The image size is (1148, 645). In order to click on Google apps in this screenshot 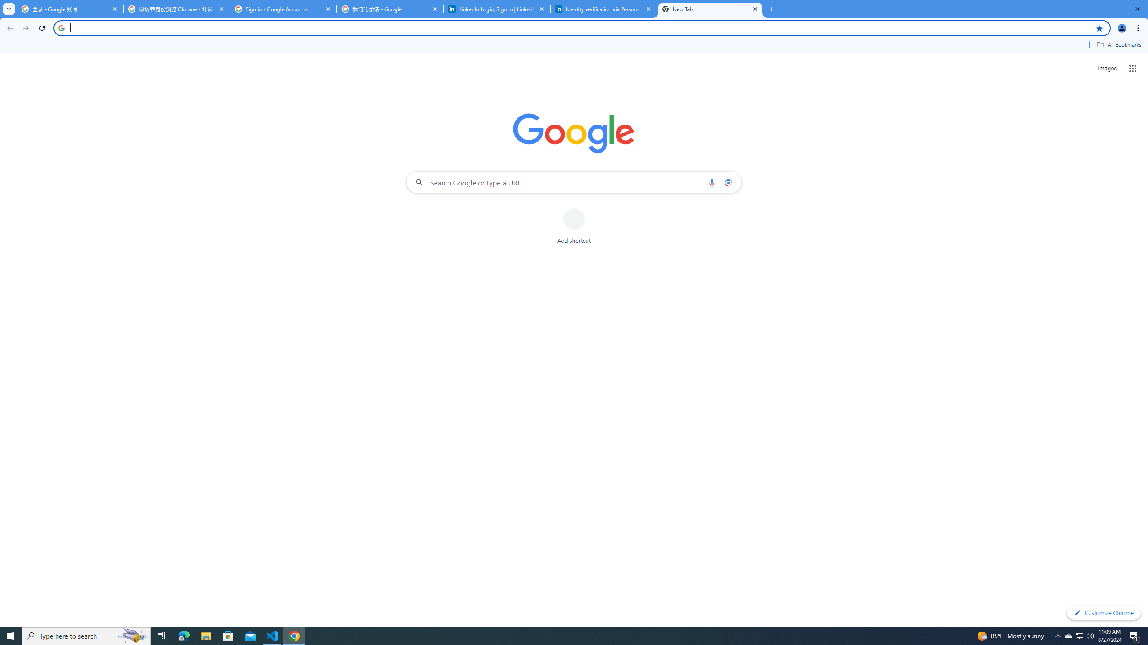, I will do `click(1133, 68)`.